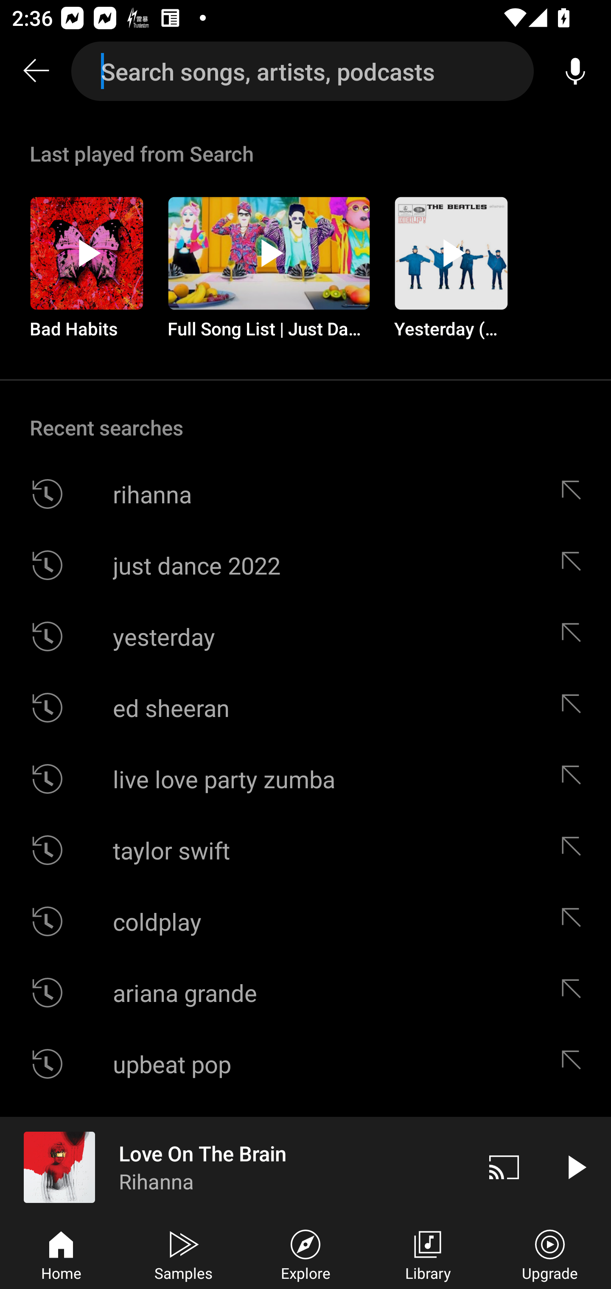 The width and height of the screenshot is (611, 1289). Describe the element at coordinates (575, 992) in the screenshot. I see `Edit suggestion ariana grande` at that location.